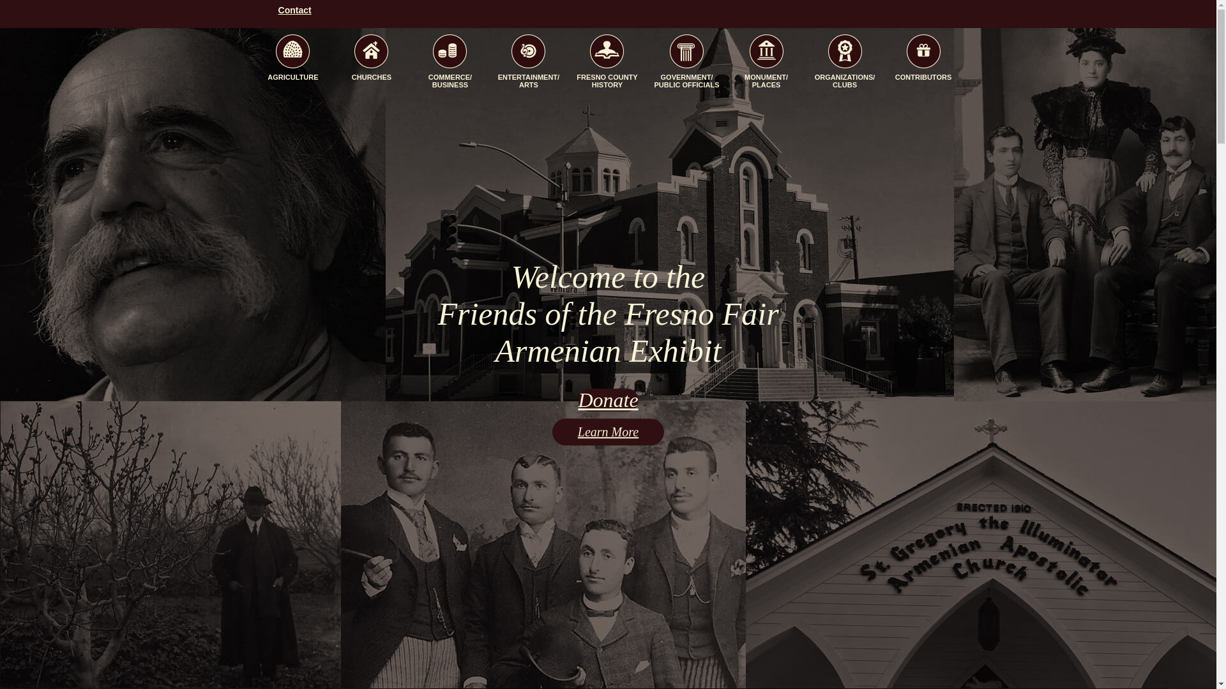 This screenshot has height=689, width=1226. What do you see at coordinates (372, 64) in the screenshot?
I see `CHURCHES` at bounding box center [372, 64].